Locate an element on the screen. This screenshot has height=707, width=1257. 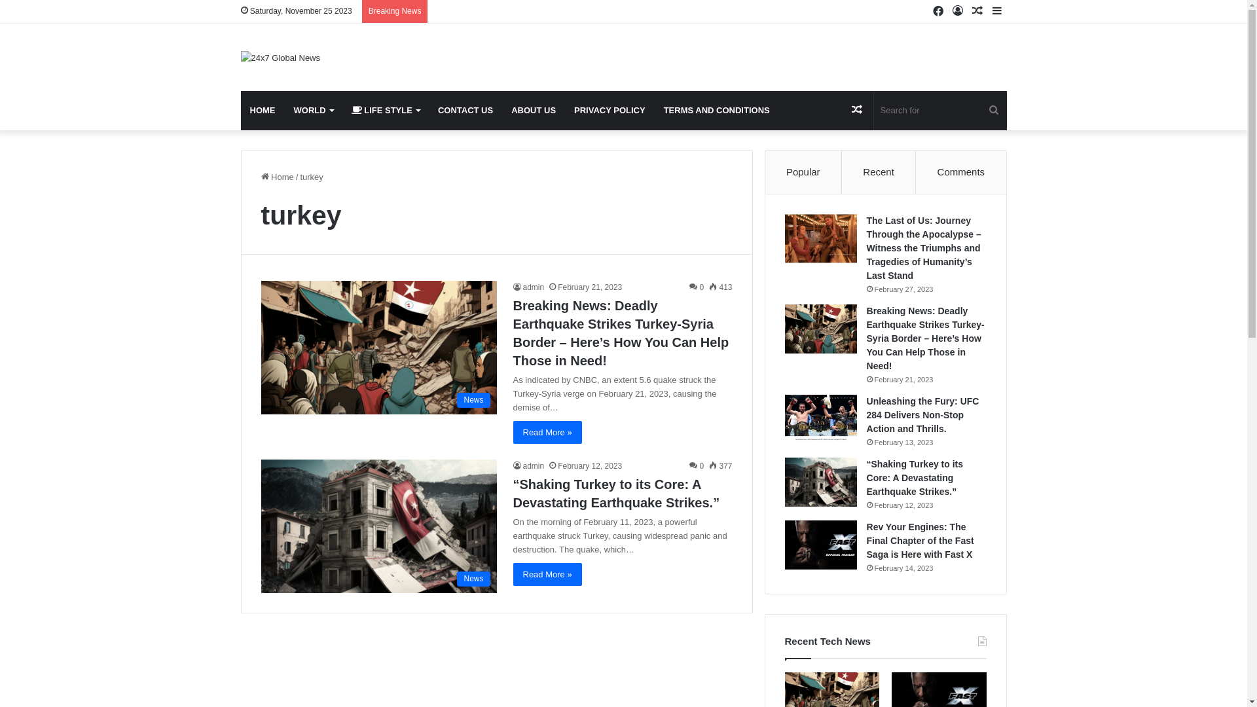
Comments is located at coordinates (961, 172).